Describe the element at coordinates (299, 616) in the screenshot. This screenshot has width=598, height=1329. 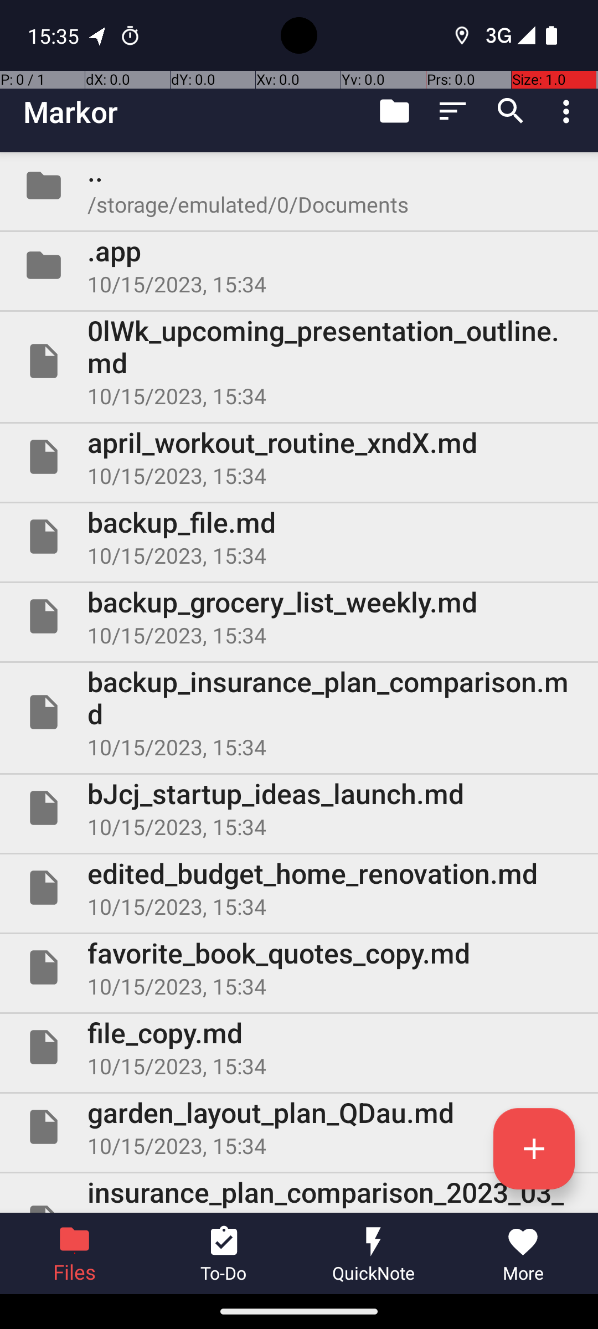
I see `File backup_grocery_list_weekly.md ` at that location.